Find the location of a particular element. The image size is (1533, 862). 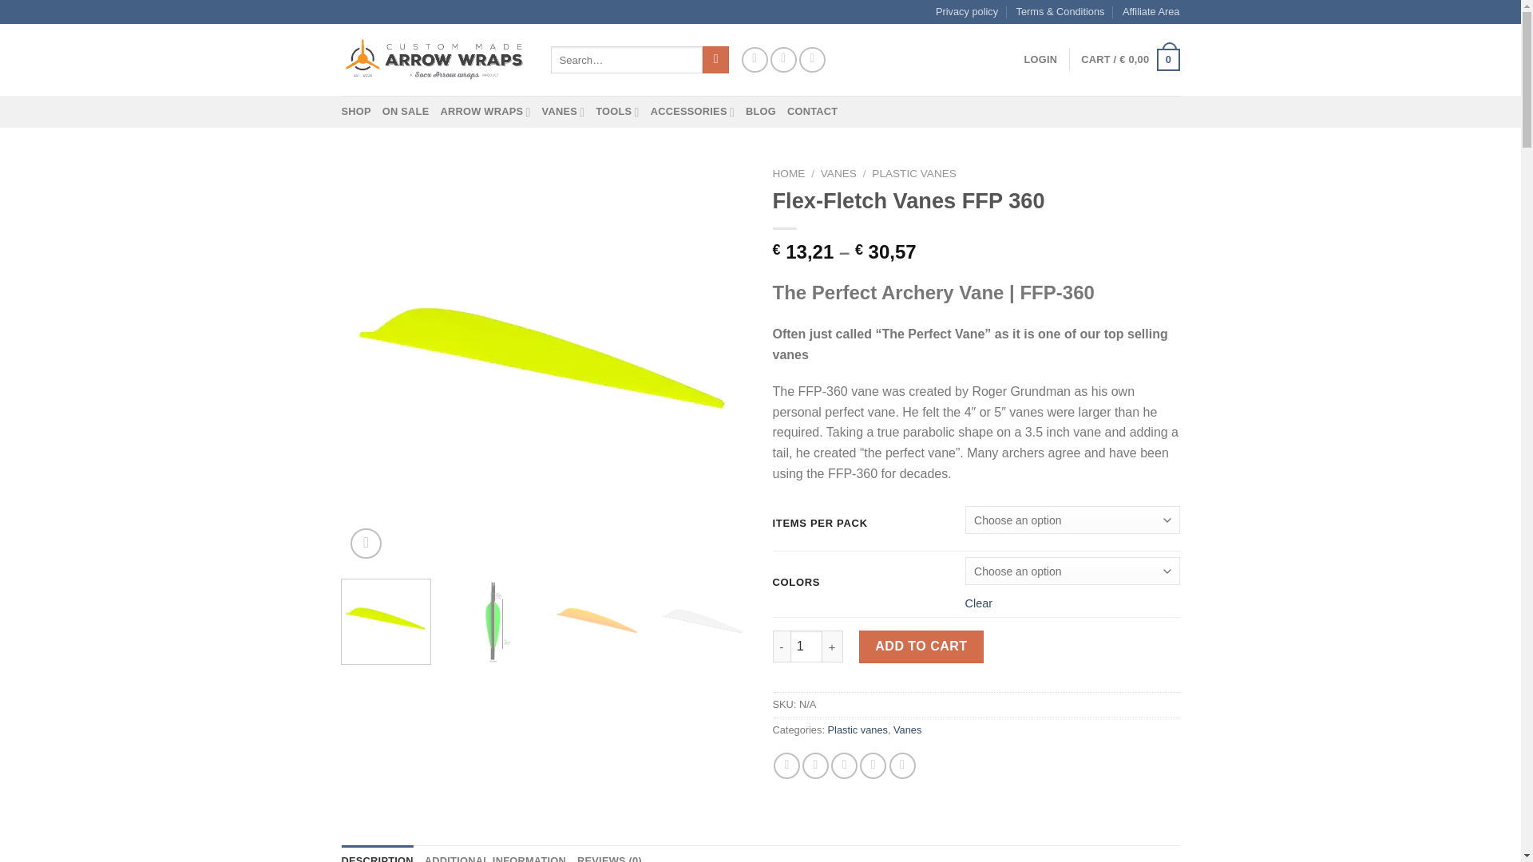

Email to a Friend is located at coordinates (843, 765).